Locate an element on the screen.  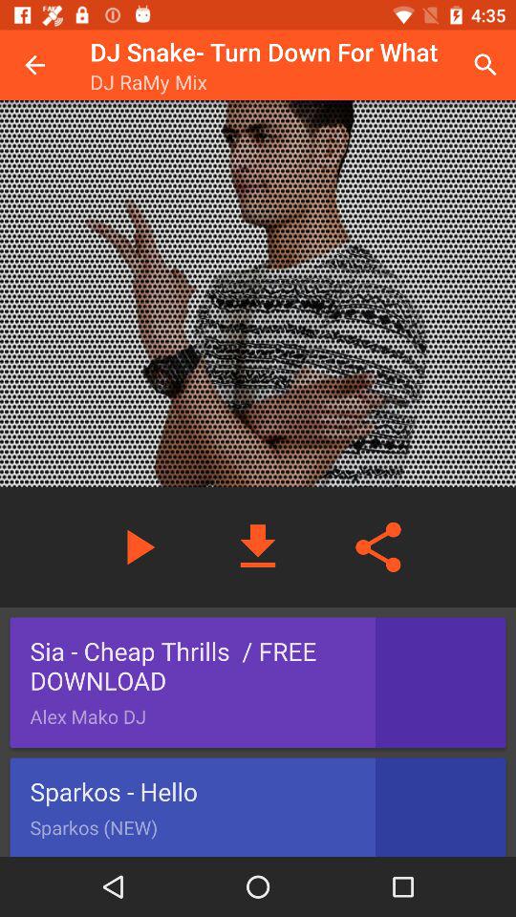
choose icon next to dj snake turn icon is located at coordinates (34, 65).